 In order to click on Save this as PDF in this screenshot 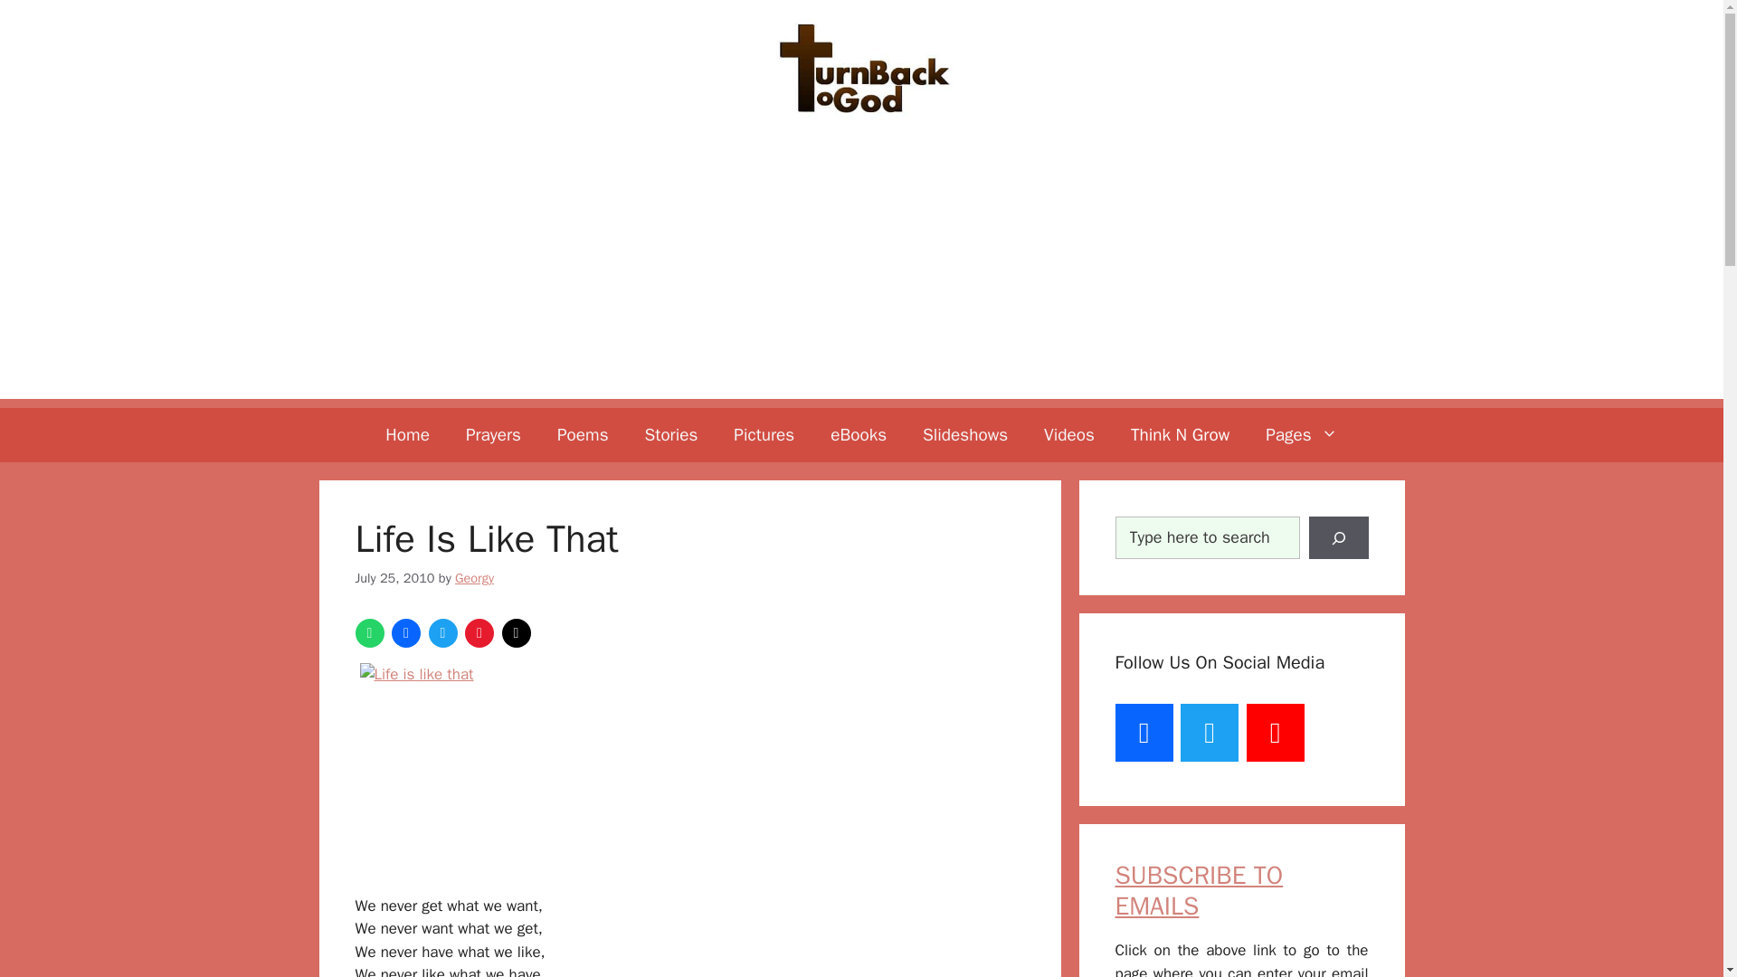, I will do `click(479, 633)`.